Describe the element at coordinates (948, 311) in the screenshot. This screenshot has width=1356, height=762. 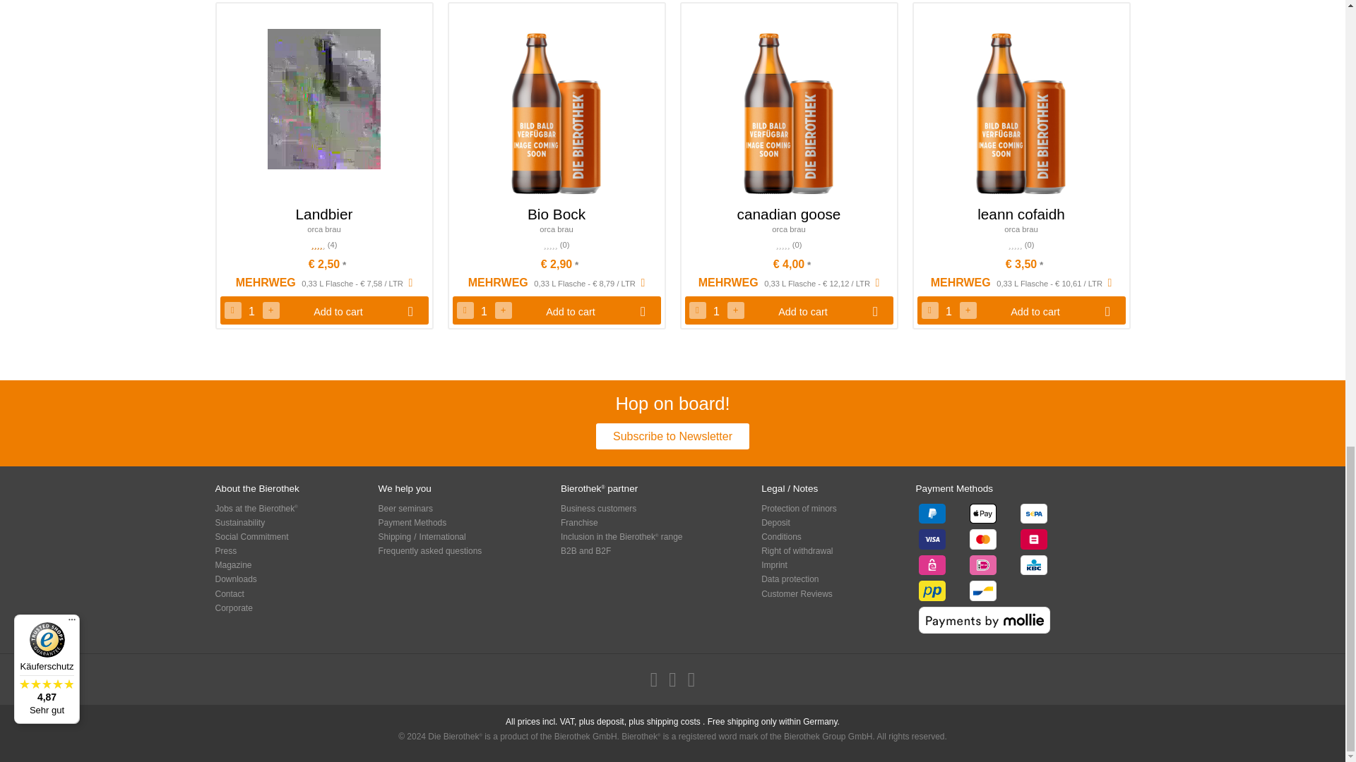
I see `1` at that location.